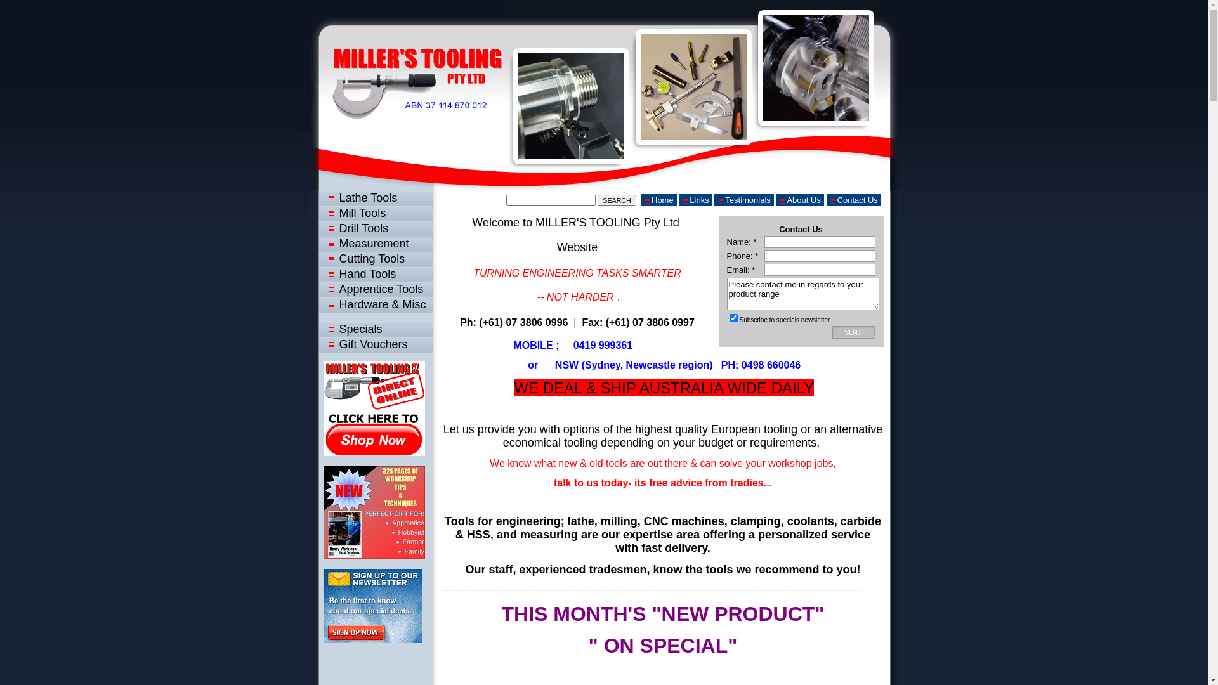 The width and height of the screenshot is (1218, 685). Describe the element at coordinates (373, 274) in the screenshot. I see `Hand Tools` at that location.